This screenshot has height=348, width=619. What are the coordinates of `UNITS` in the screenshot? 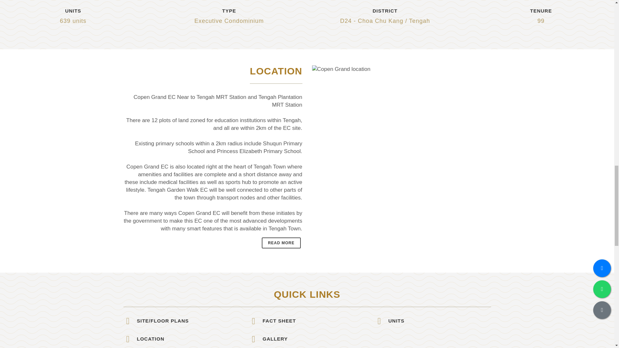 It's located at (439, 321).